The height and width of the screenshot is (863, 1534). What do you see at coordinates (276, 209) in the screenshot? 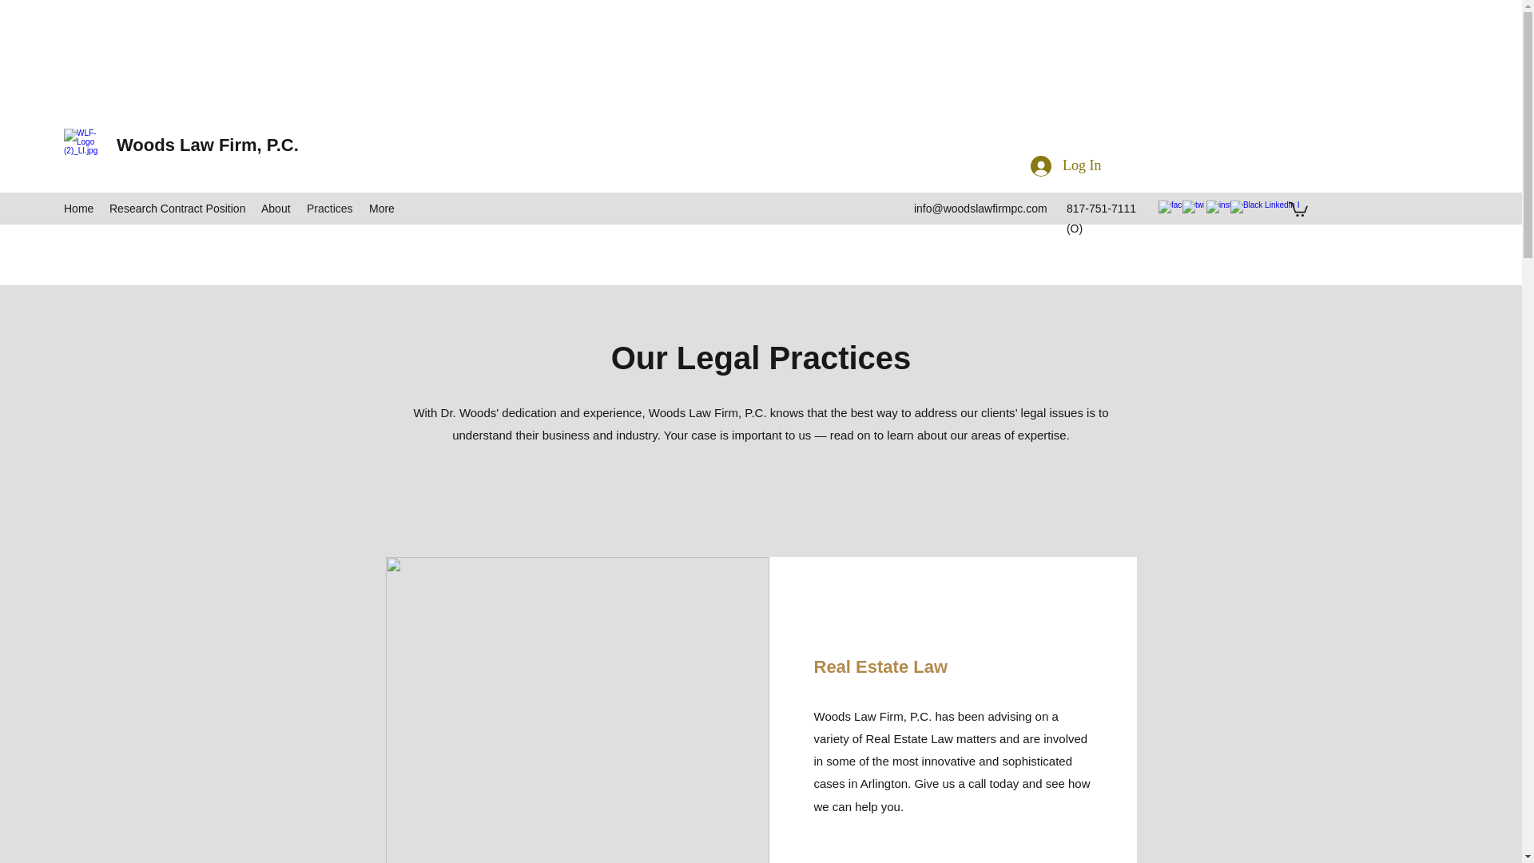
I see `About` at bounding box center [276, 209].